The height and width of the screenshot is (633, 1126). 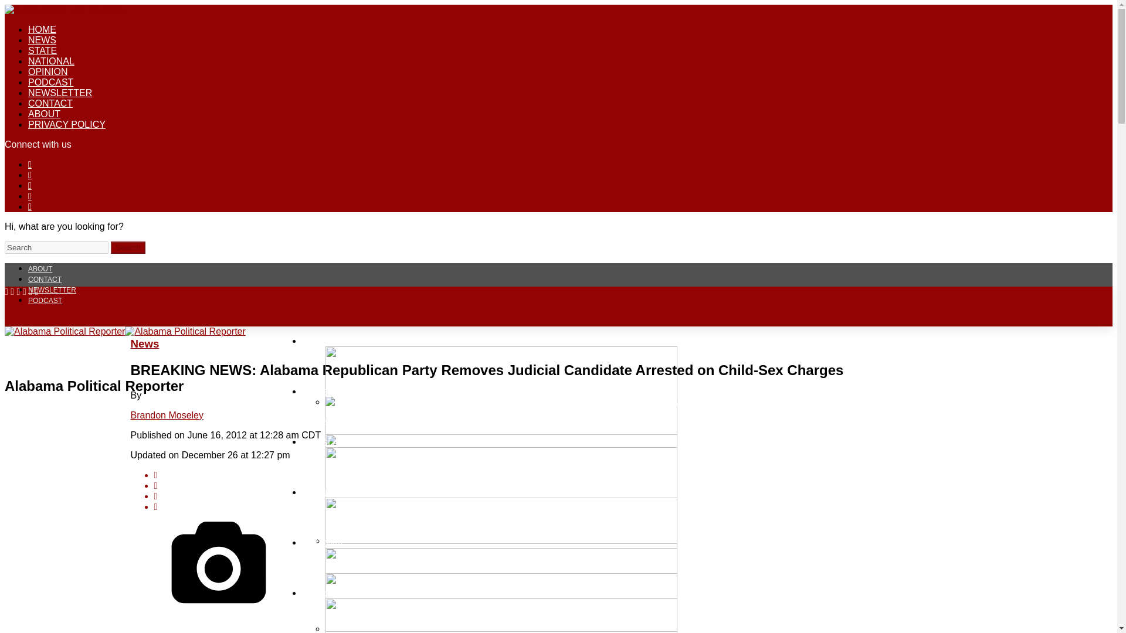 I want to click on ABOUT, so click(x=40, y=268).